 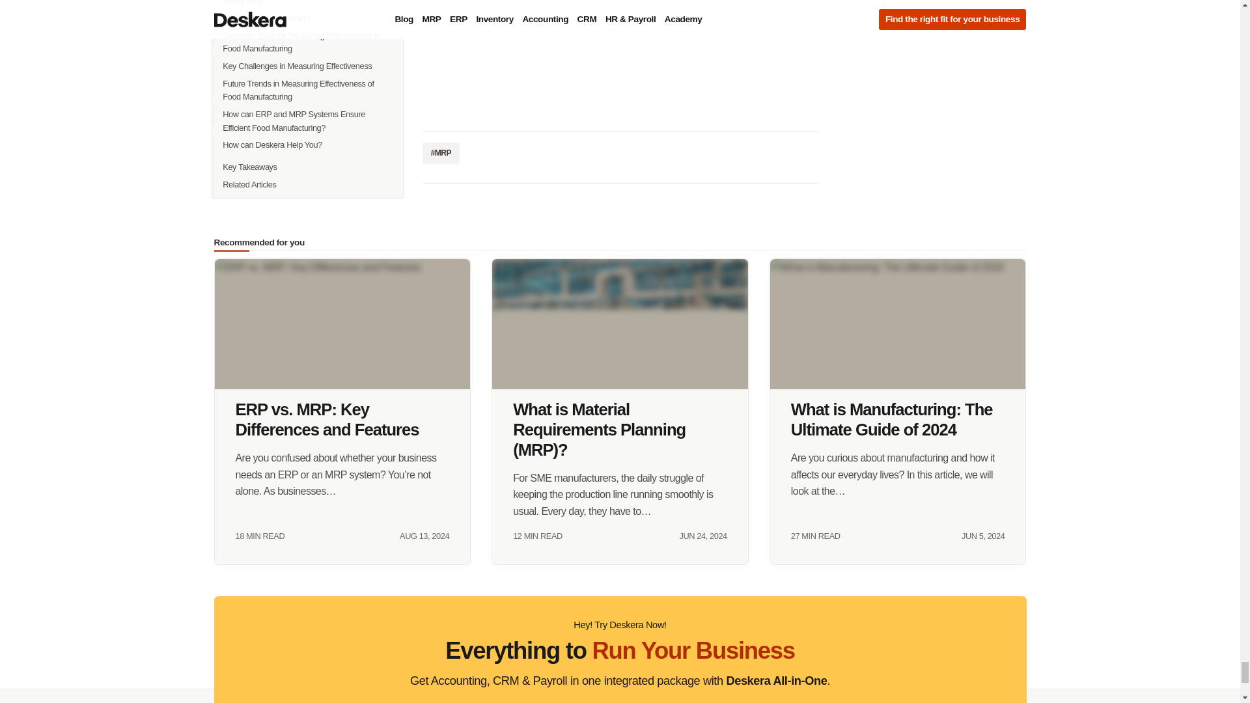 I want to click on MRP, so click(x=441, y=153).